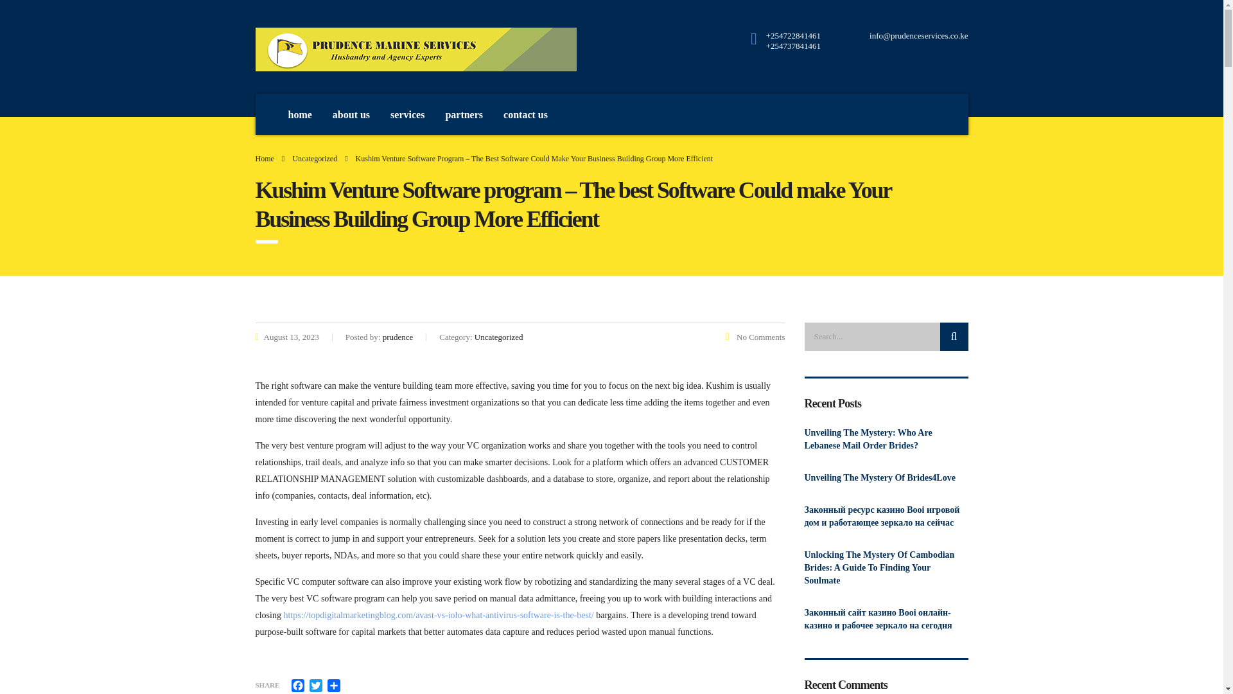 The image size is (1233, 694). What do you see at coordinates (755, 337) in the screenshot?
I see `No Comments` at bounding box center [755, 337].